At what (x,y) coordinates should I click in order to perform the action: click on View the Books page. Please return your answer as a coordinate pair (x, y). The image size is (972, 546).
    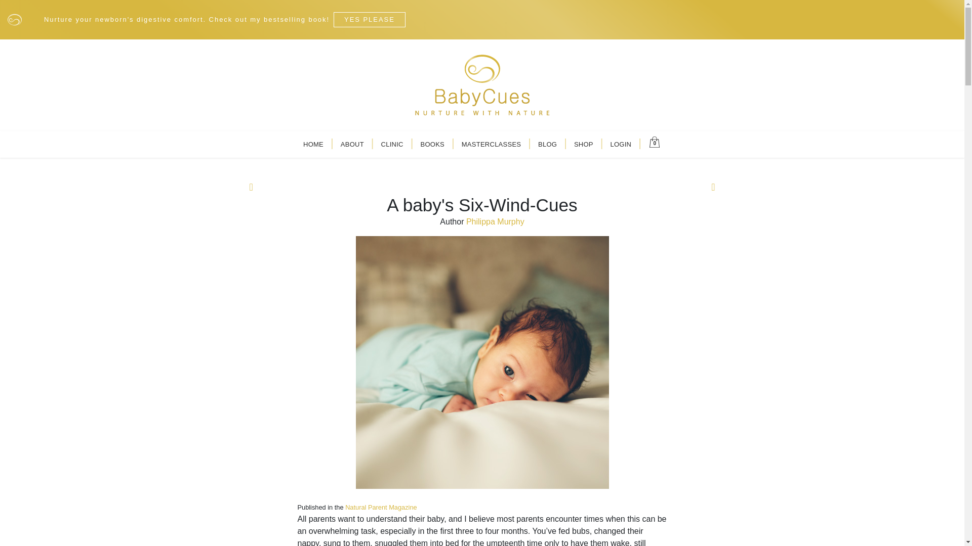
    Looking at the image, I should click on (432, 144).